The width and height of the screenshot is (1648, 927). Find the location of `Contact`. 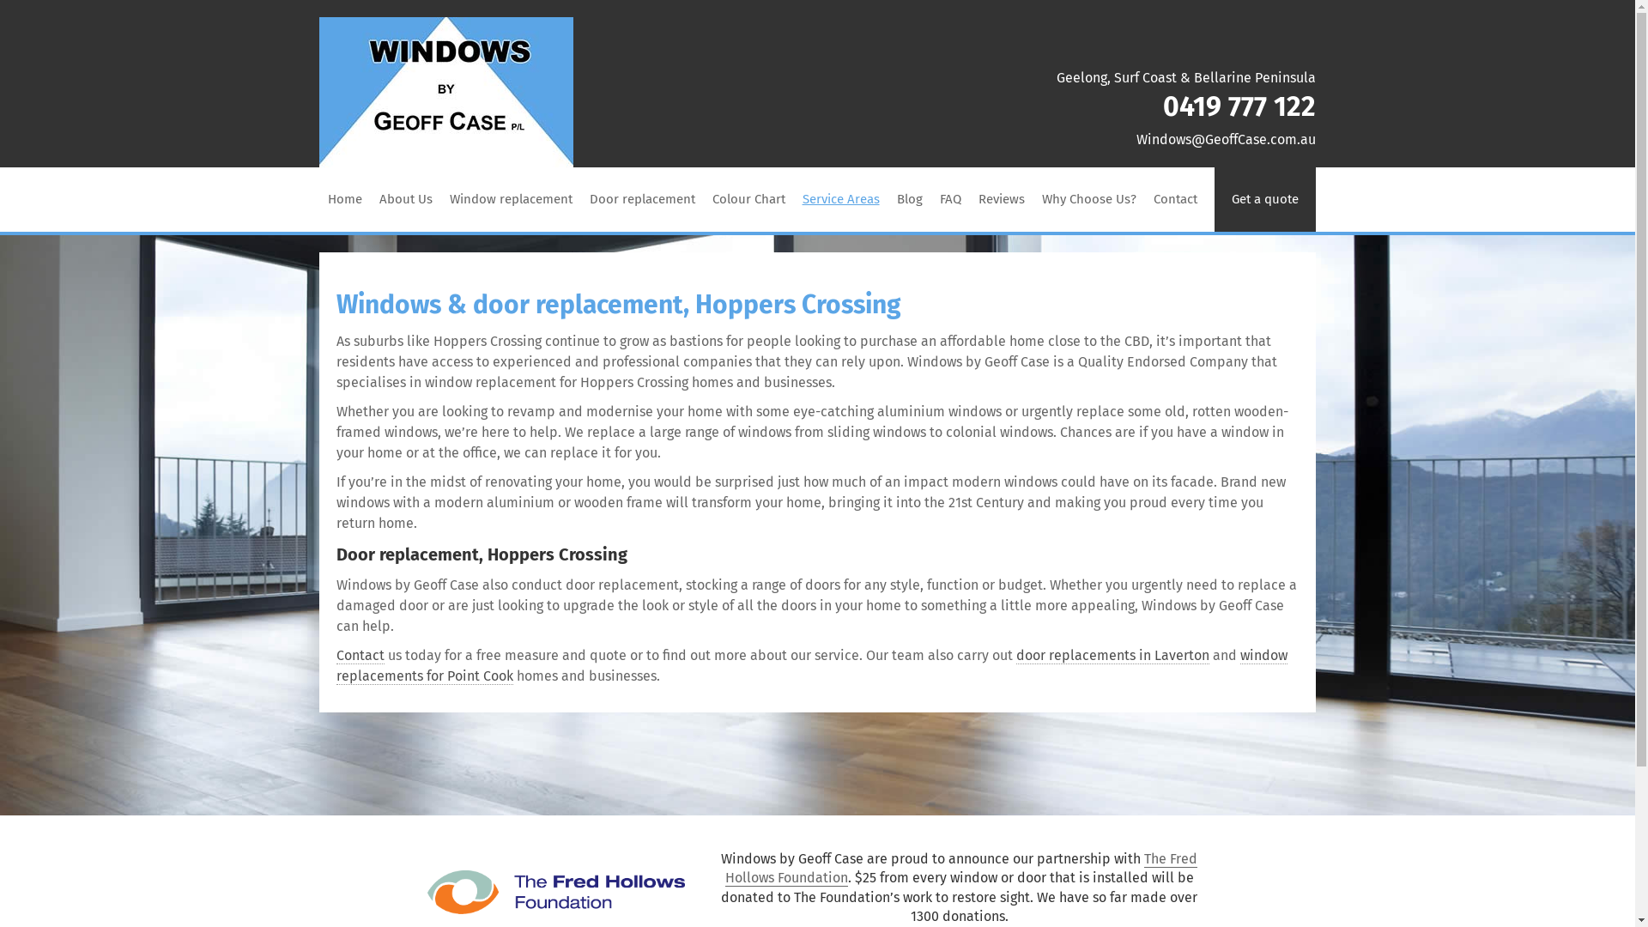

Contact is located at coordinates (1176, 199).